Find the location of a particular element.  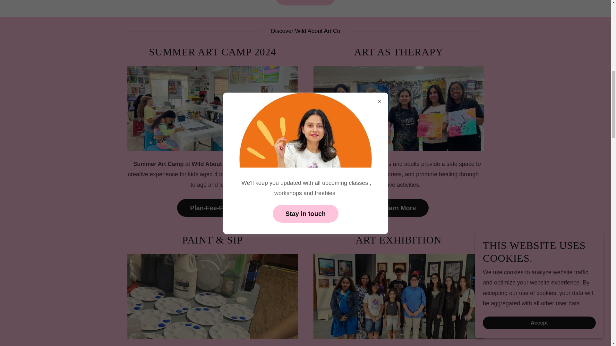

Learn More is located at coordinates (398, 208).